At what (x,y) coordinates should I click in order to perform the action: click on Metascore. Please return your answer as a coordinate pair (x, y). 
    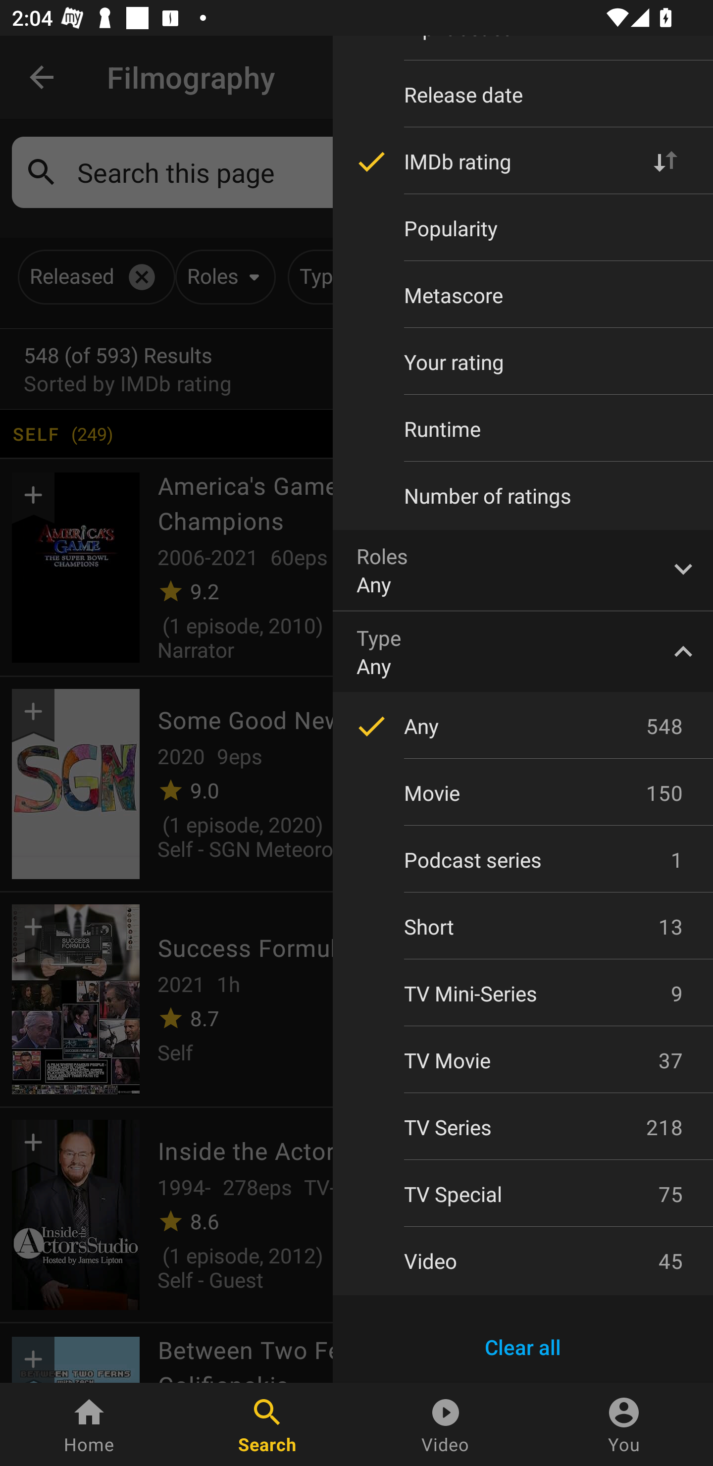
    Looking at the image, I should click on (523, 295).